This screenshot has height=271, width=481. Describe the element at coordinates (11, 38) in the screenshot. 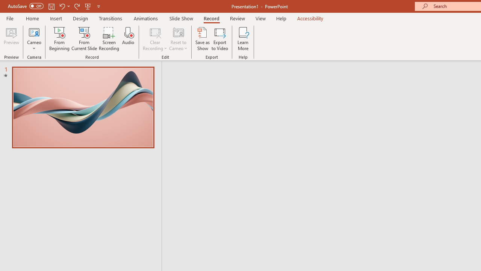

I see `Preview` at that location.